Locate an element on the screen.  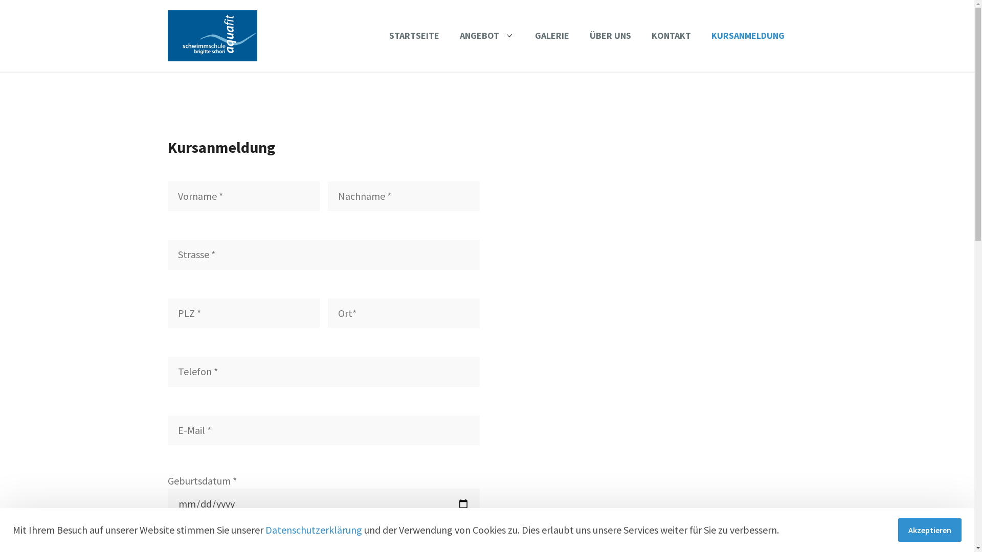
KONTAKT is located at coordinates (671, 36).